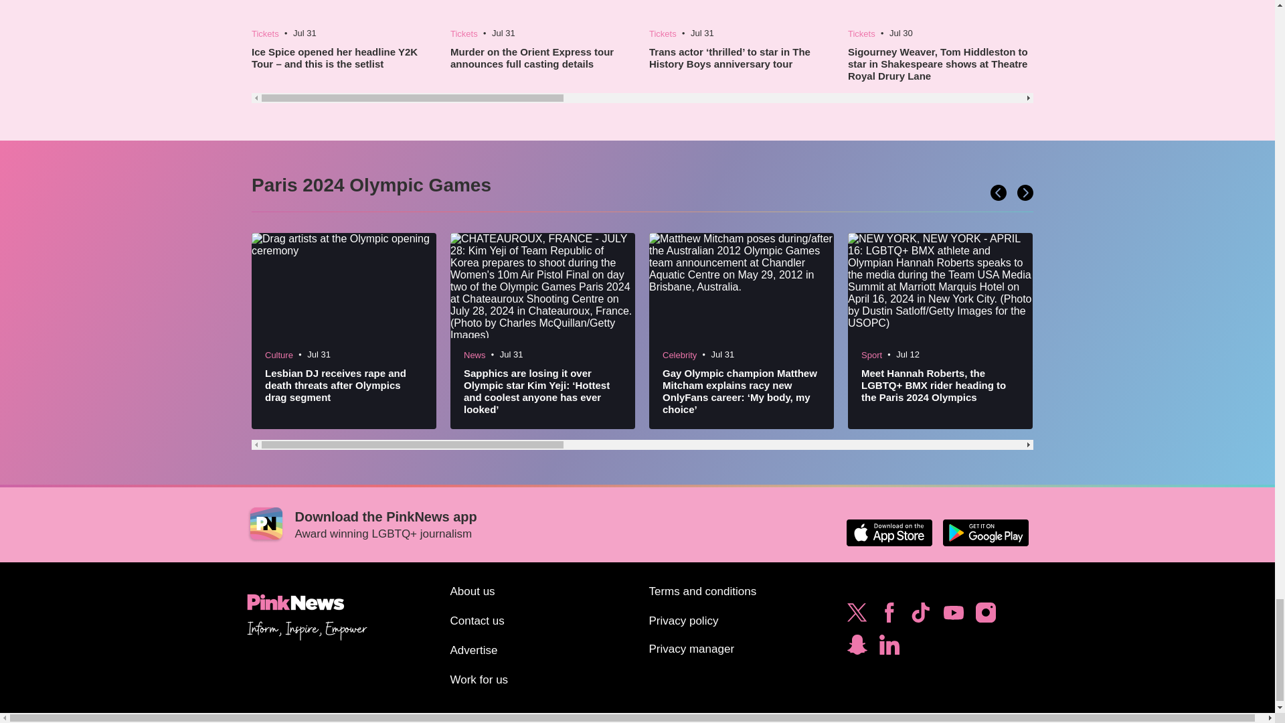  Describe the element at coordinates (985, 616) in the screenshot. I see `Follow PinkNews on Instagram` at that location.